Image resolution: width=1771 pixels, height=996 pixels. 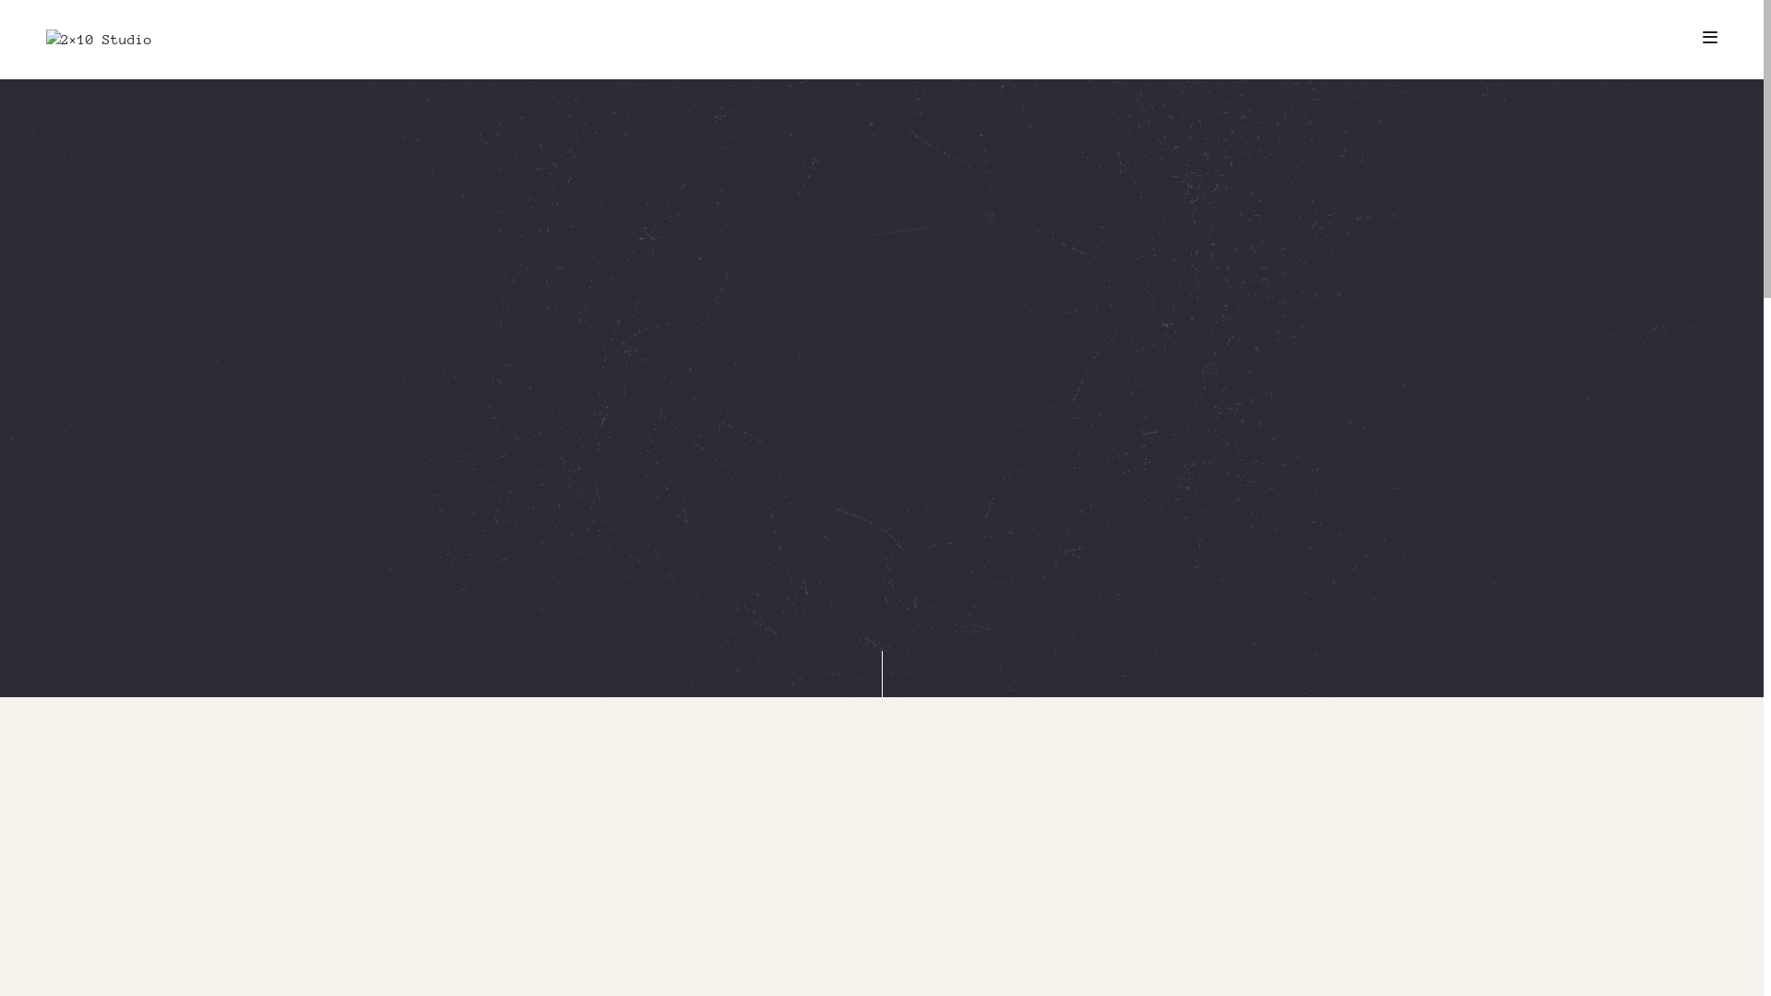 I want to click on Enebish Designs, so click(x=1492, y=775).